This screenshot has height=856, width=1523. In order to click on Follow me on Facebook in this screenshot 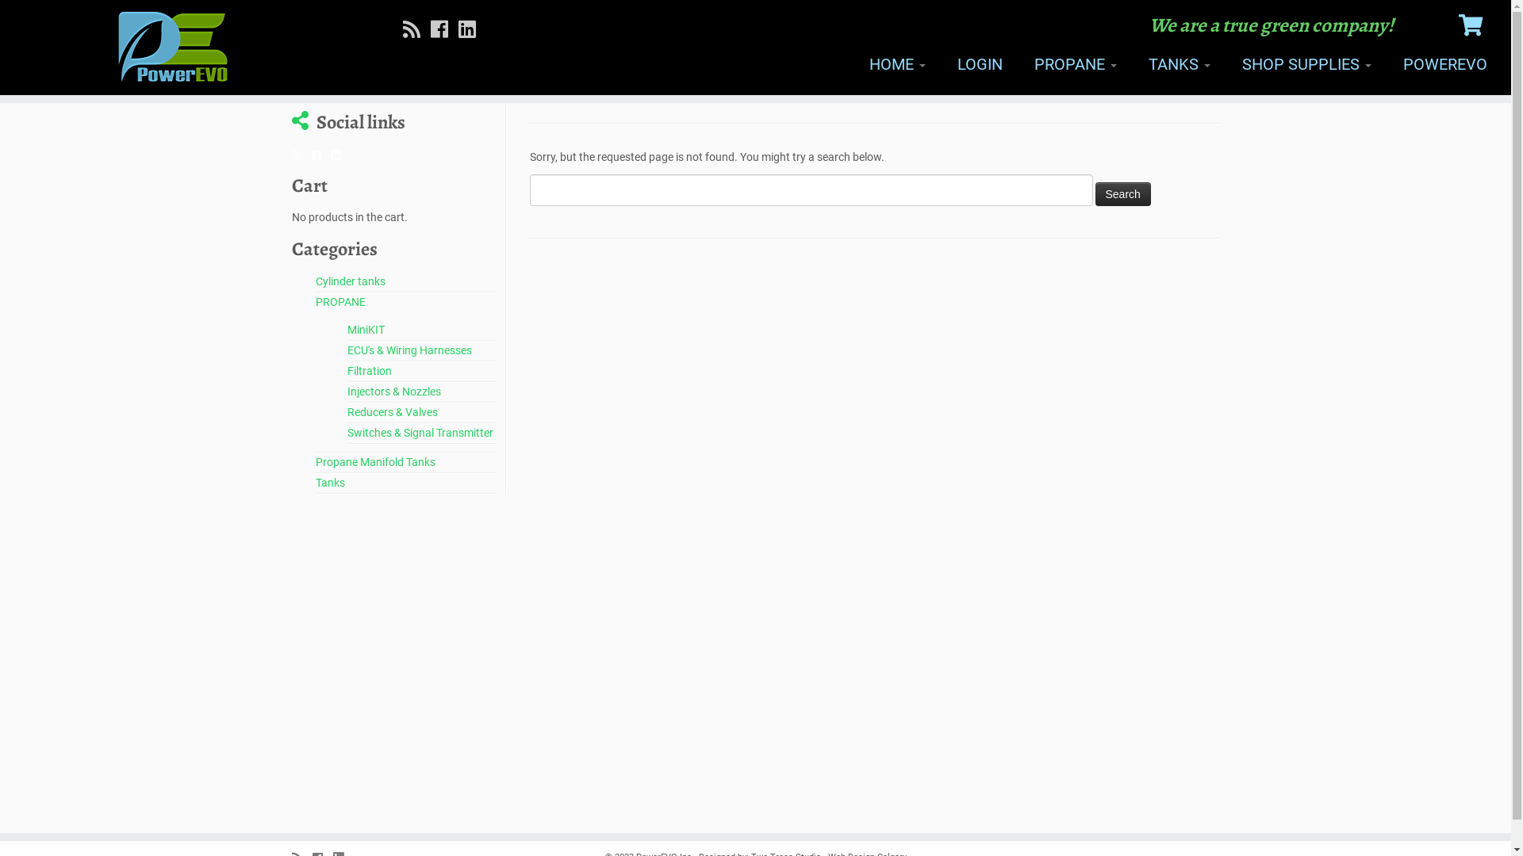, I will do `click(444, 30)`.